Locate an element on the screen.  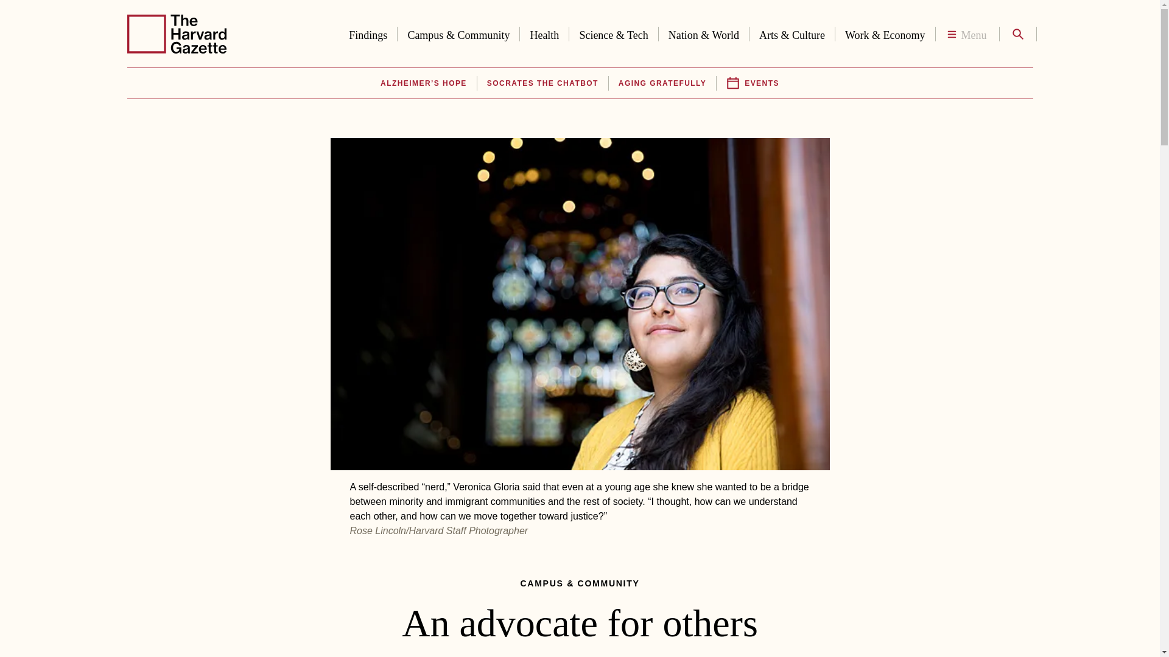
Findings is located at coordinates (368, 33).